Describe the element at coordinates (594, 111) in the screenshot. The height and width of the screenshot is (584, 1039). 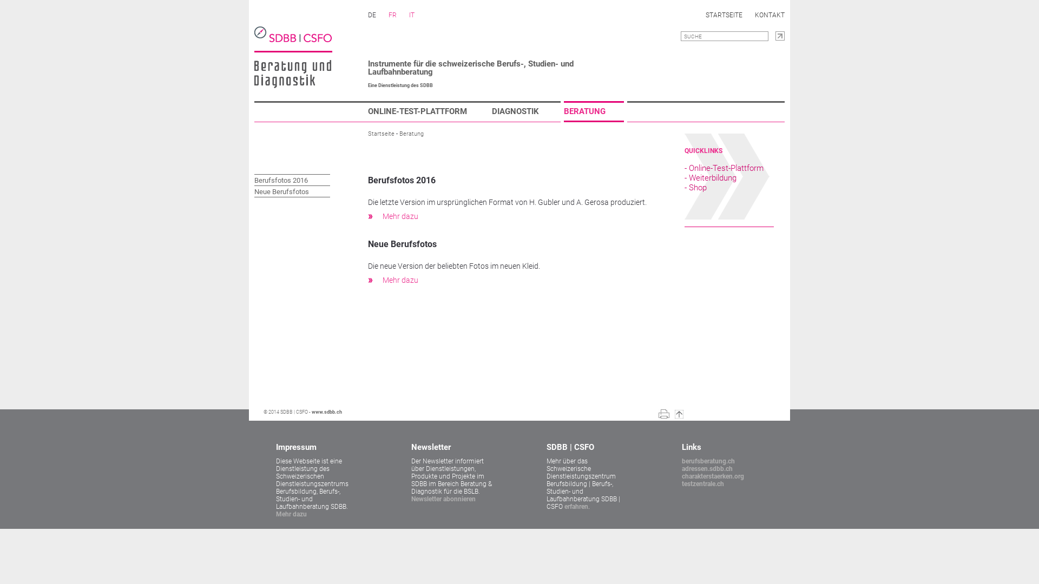
I see `BERATUNG` at that location.